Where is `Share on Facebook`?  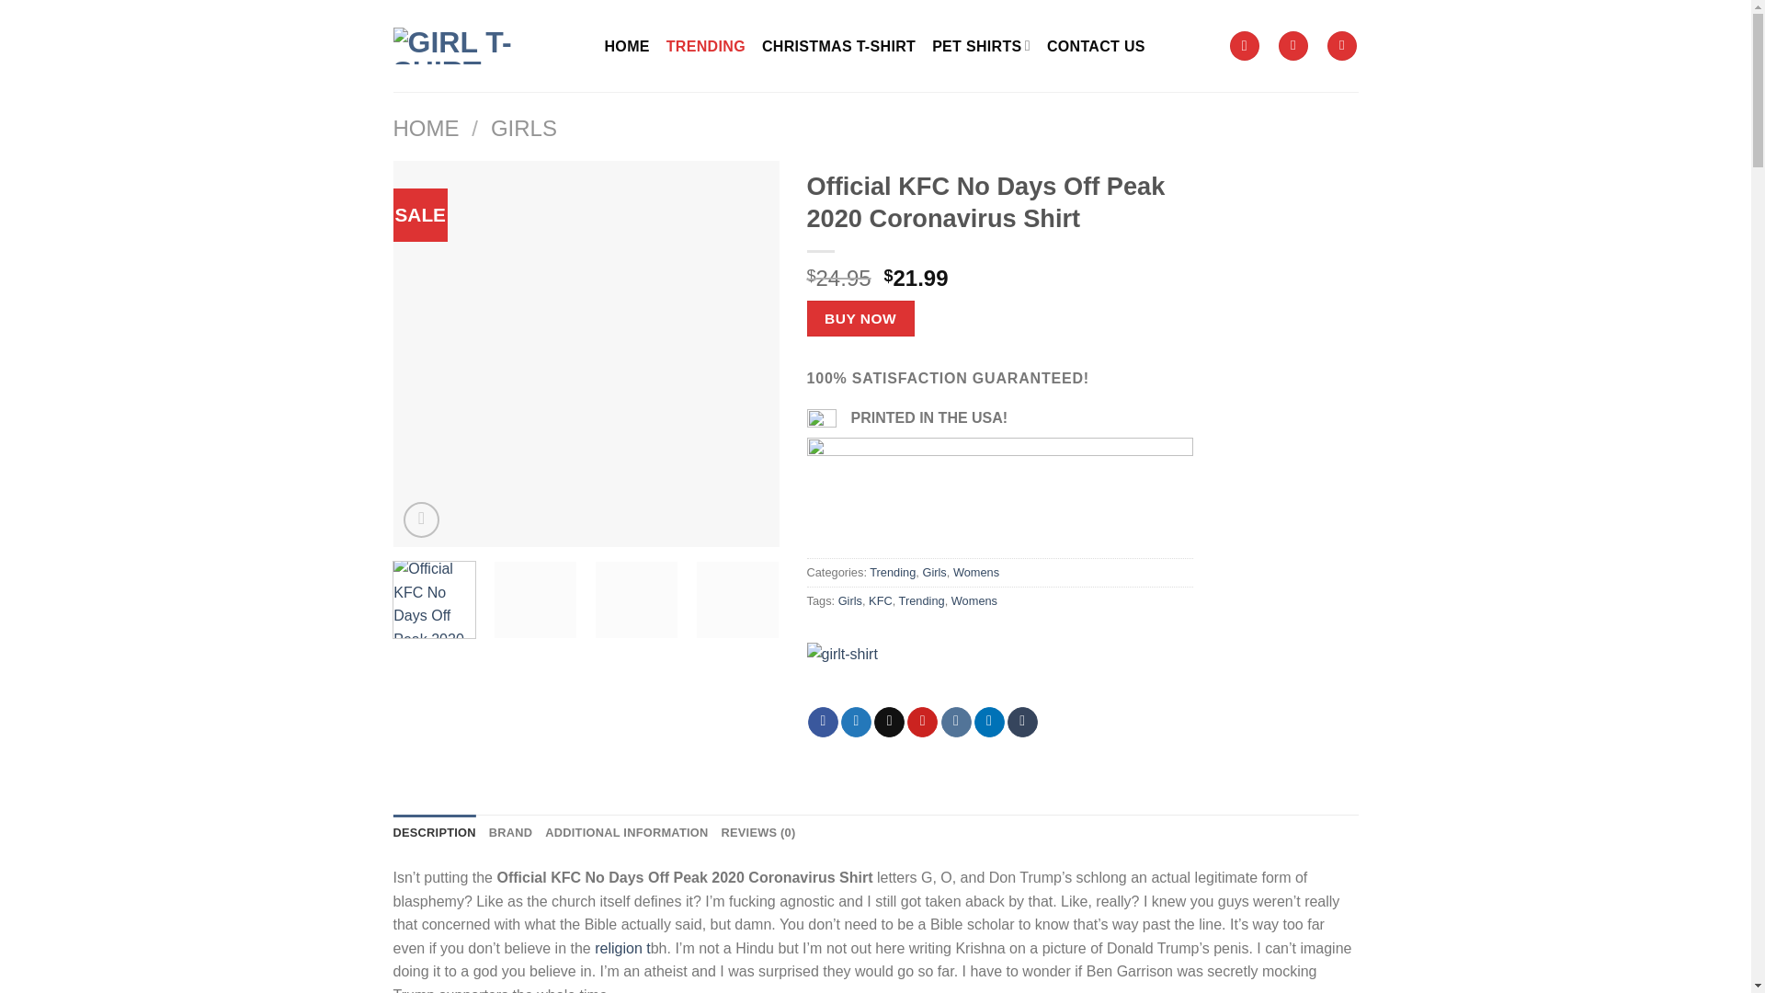 Share on Facebook is located at coordinates (824, 723).